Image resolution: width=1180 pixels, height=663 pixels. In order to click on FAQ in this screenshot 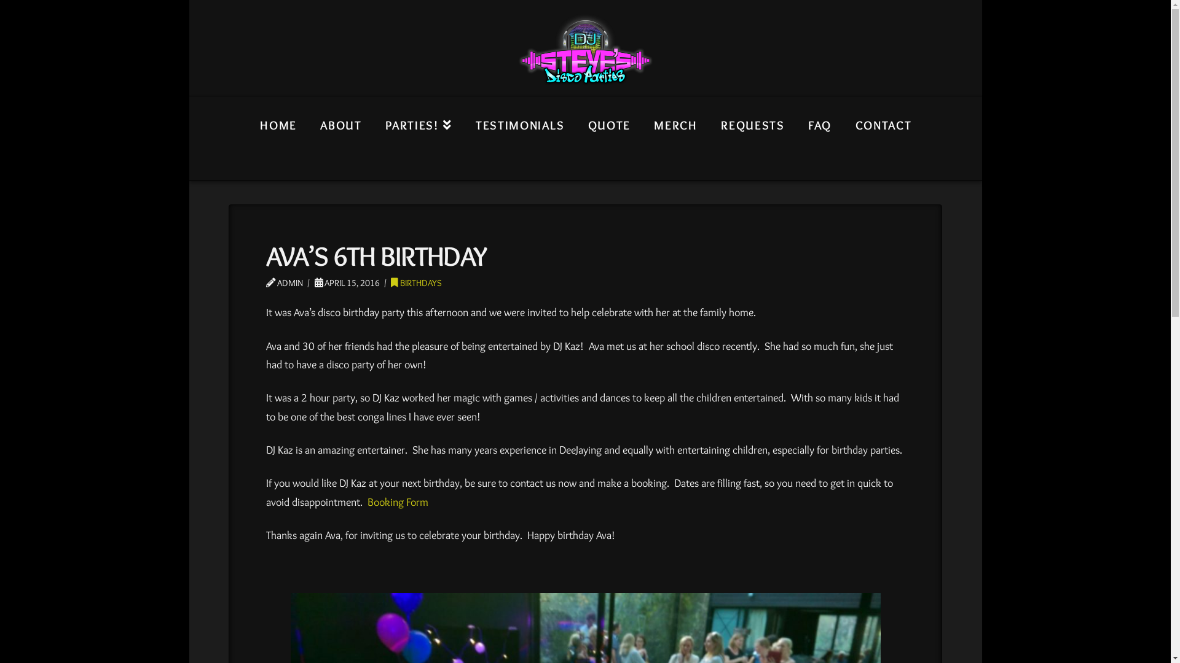, I will do `click(819, 138)`.